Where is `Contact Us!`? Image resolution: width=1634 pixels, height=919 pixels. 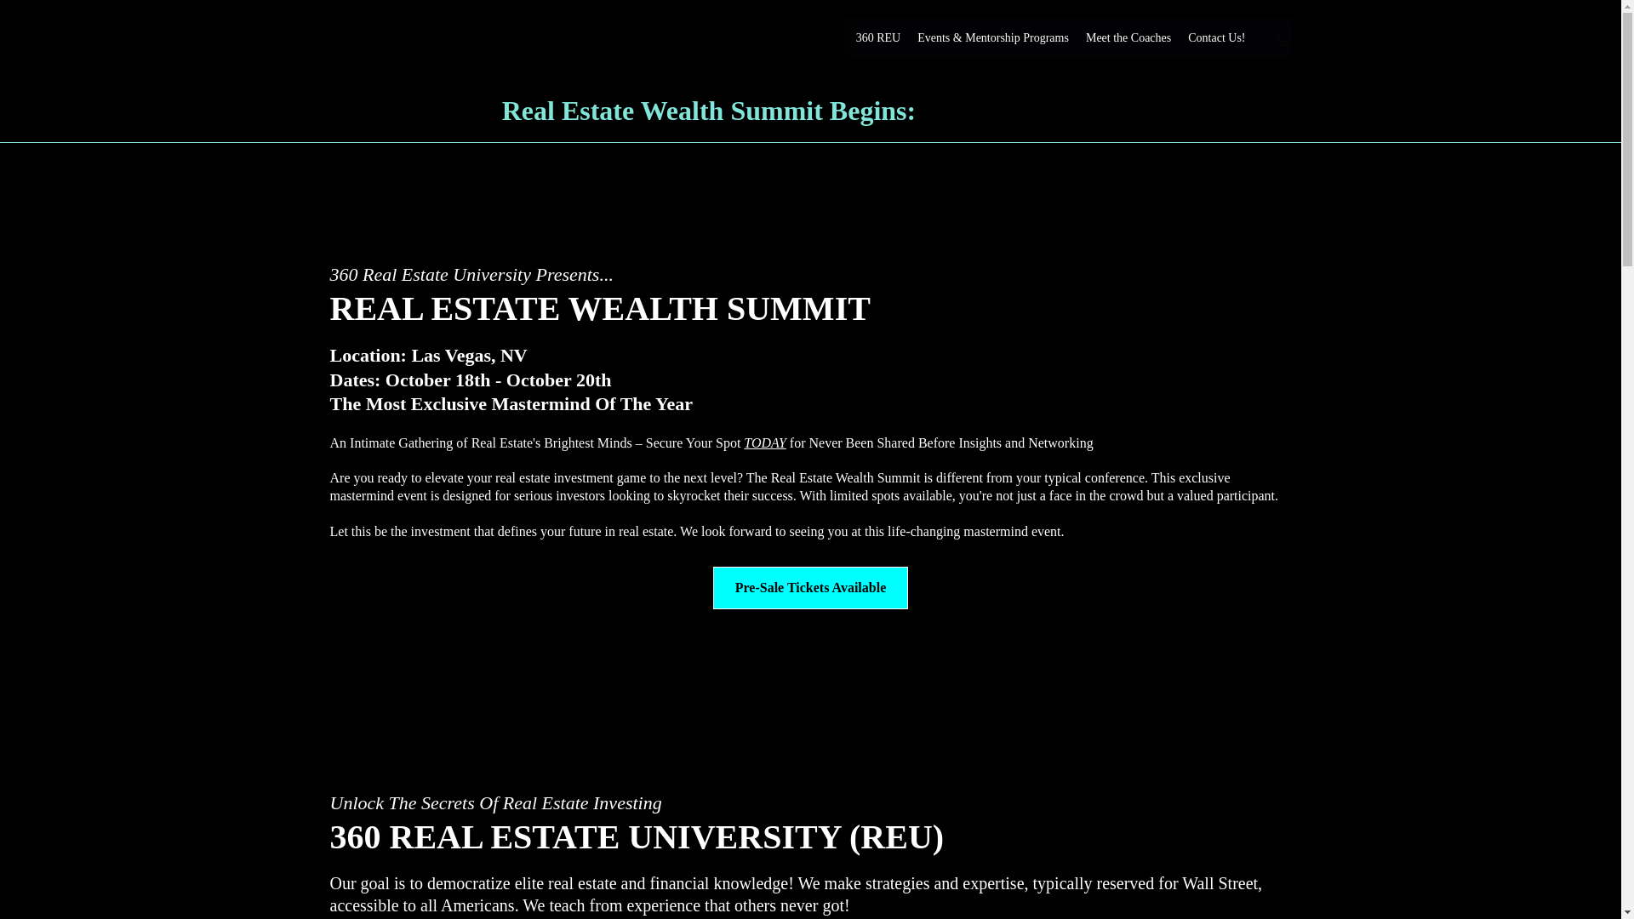
Contact Us! is located at coordinates (1216, 38).